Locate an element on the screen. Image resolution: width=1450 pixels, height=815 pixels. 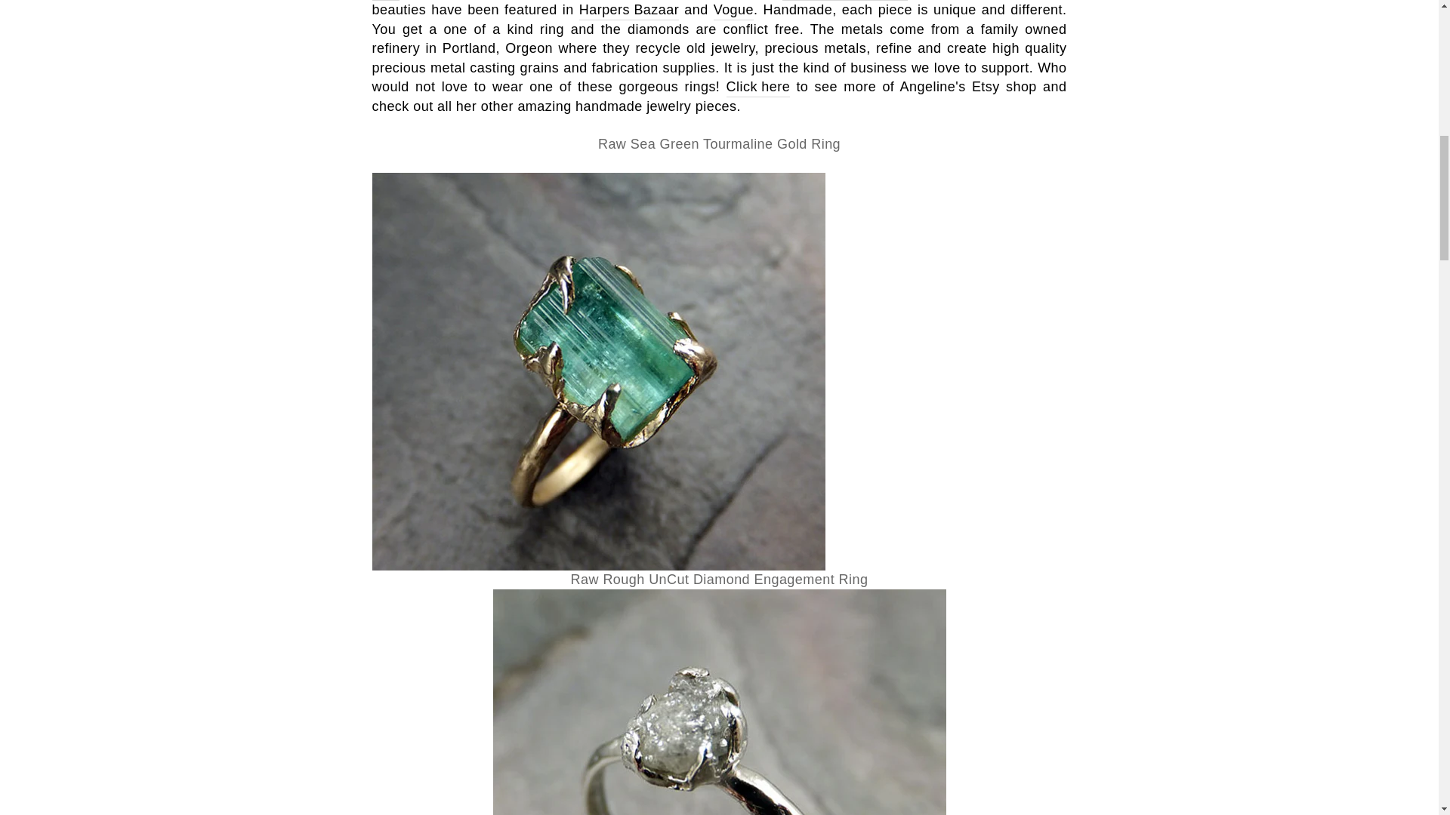
By Angeline is located at coordinates (628, 11).